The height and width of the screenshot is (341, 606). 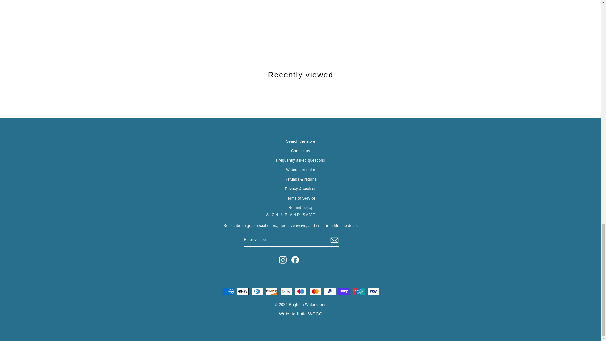 What do you see at coordinates (283, 260) in the screenshot?
I see `Brighton Watersports on Instagram` at bounding box center [283, 260].